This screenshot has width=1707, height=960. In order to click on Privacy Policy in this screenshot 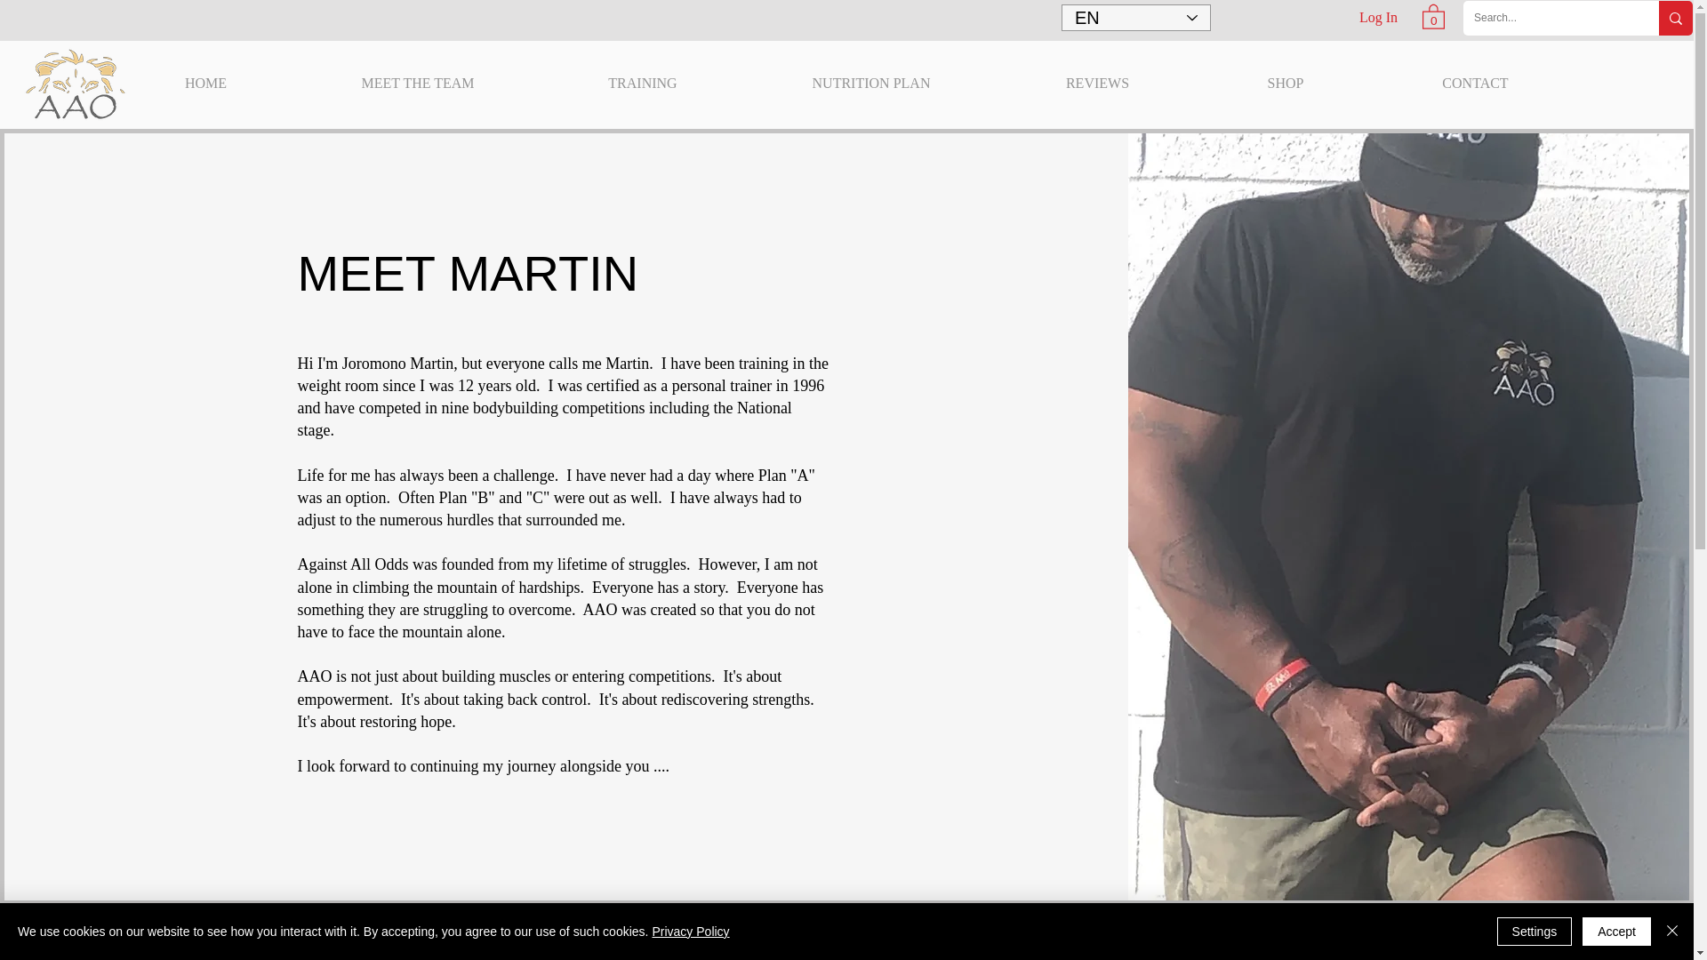, I will do `click(690, 932)`.